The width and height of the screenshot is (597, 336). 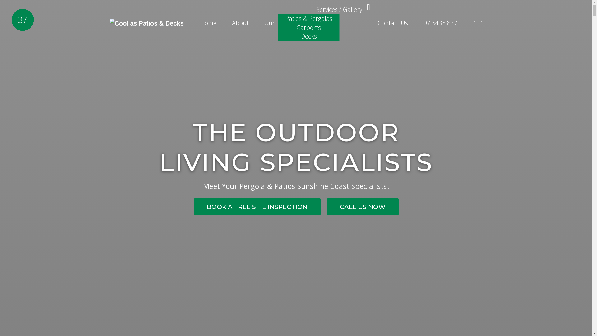 What do you see at coordinates (257, 207) in the screenshot?
I see `BOOK A FREE SITE INSPECTION` at bounding box center [257, 207].